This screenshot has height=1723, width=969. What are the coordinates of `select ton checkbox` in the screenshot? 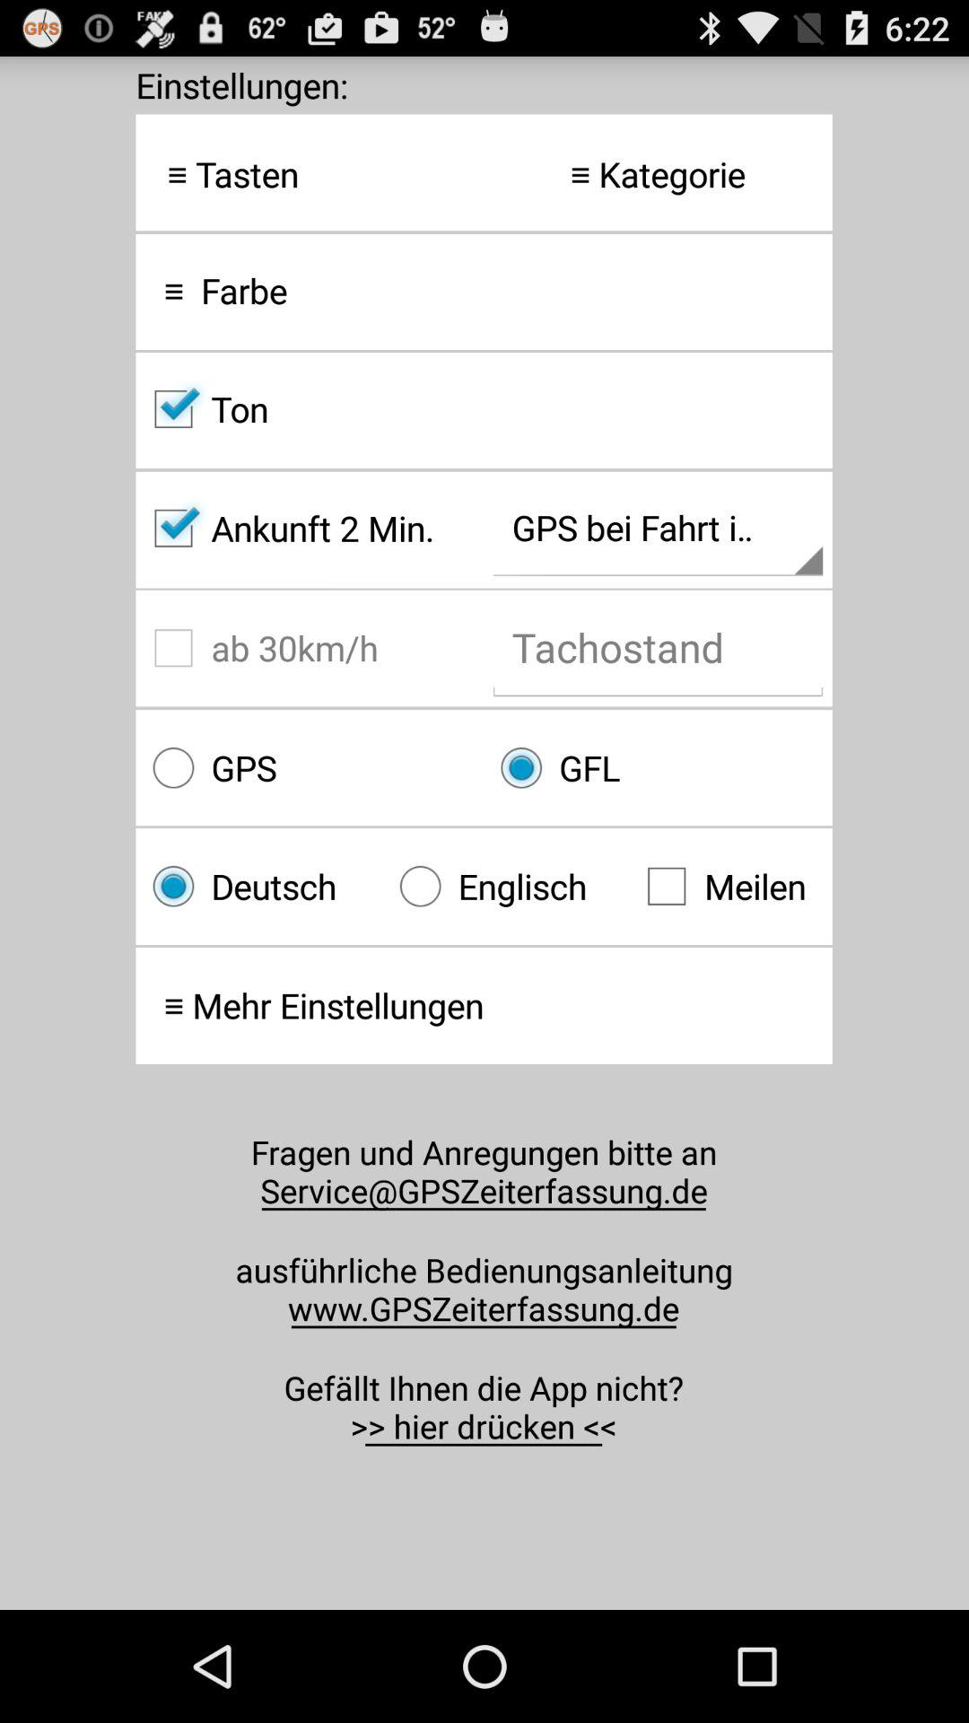 It's located at (484, 409).